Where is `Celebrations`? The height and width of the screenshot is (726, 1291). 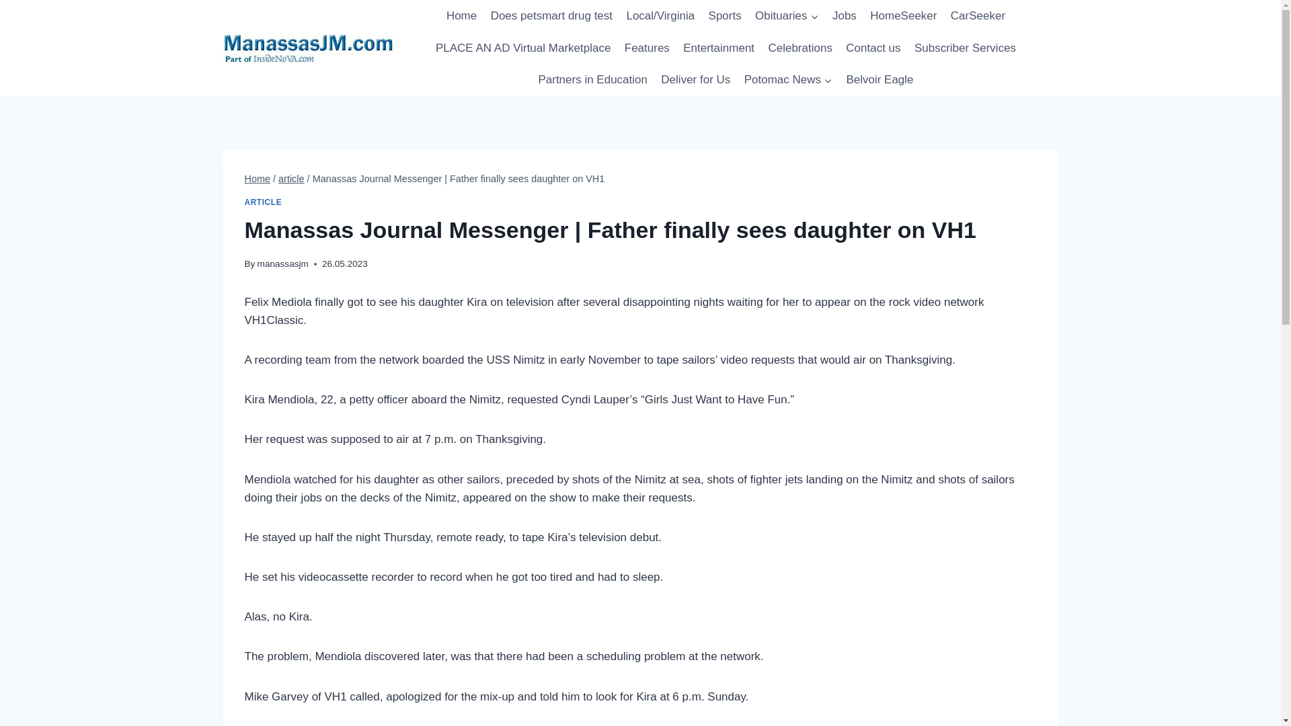
Celebrations is located at coordinates (800, 48).